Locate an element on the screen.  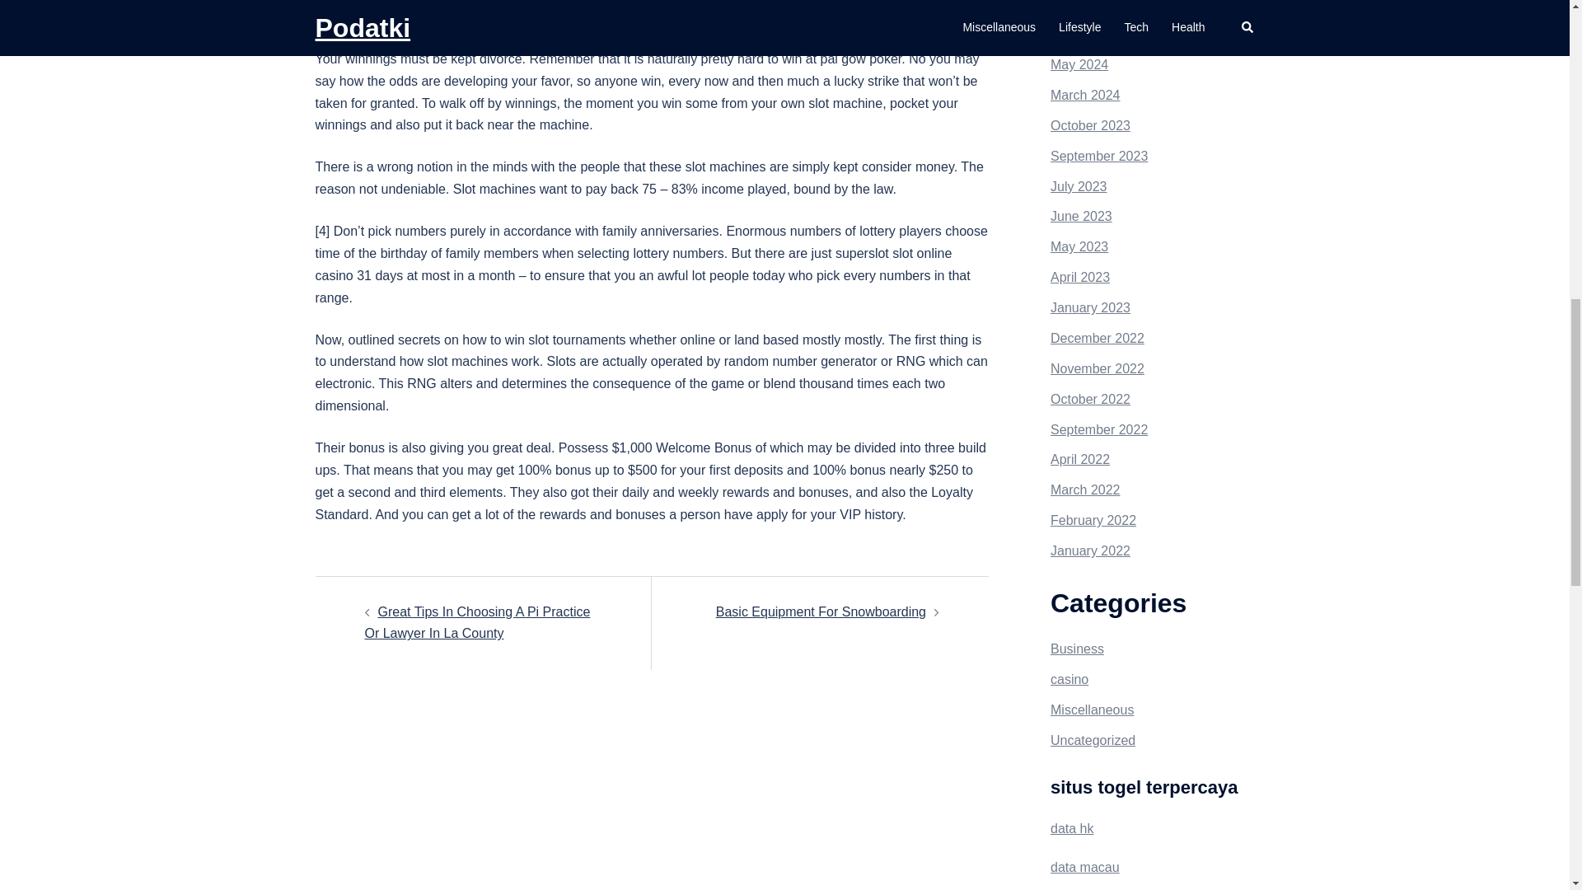
May 2024 is located at coordinates (1079, 64).